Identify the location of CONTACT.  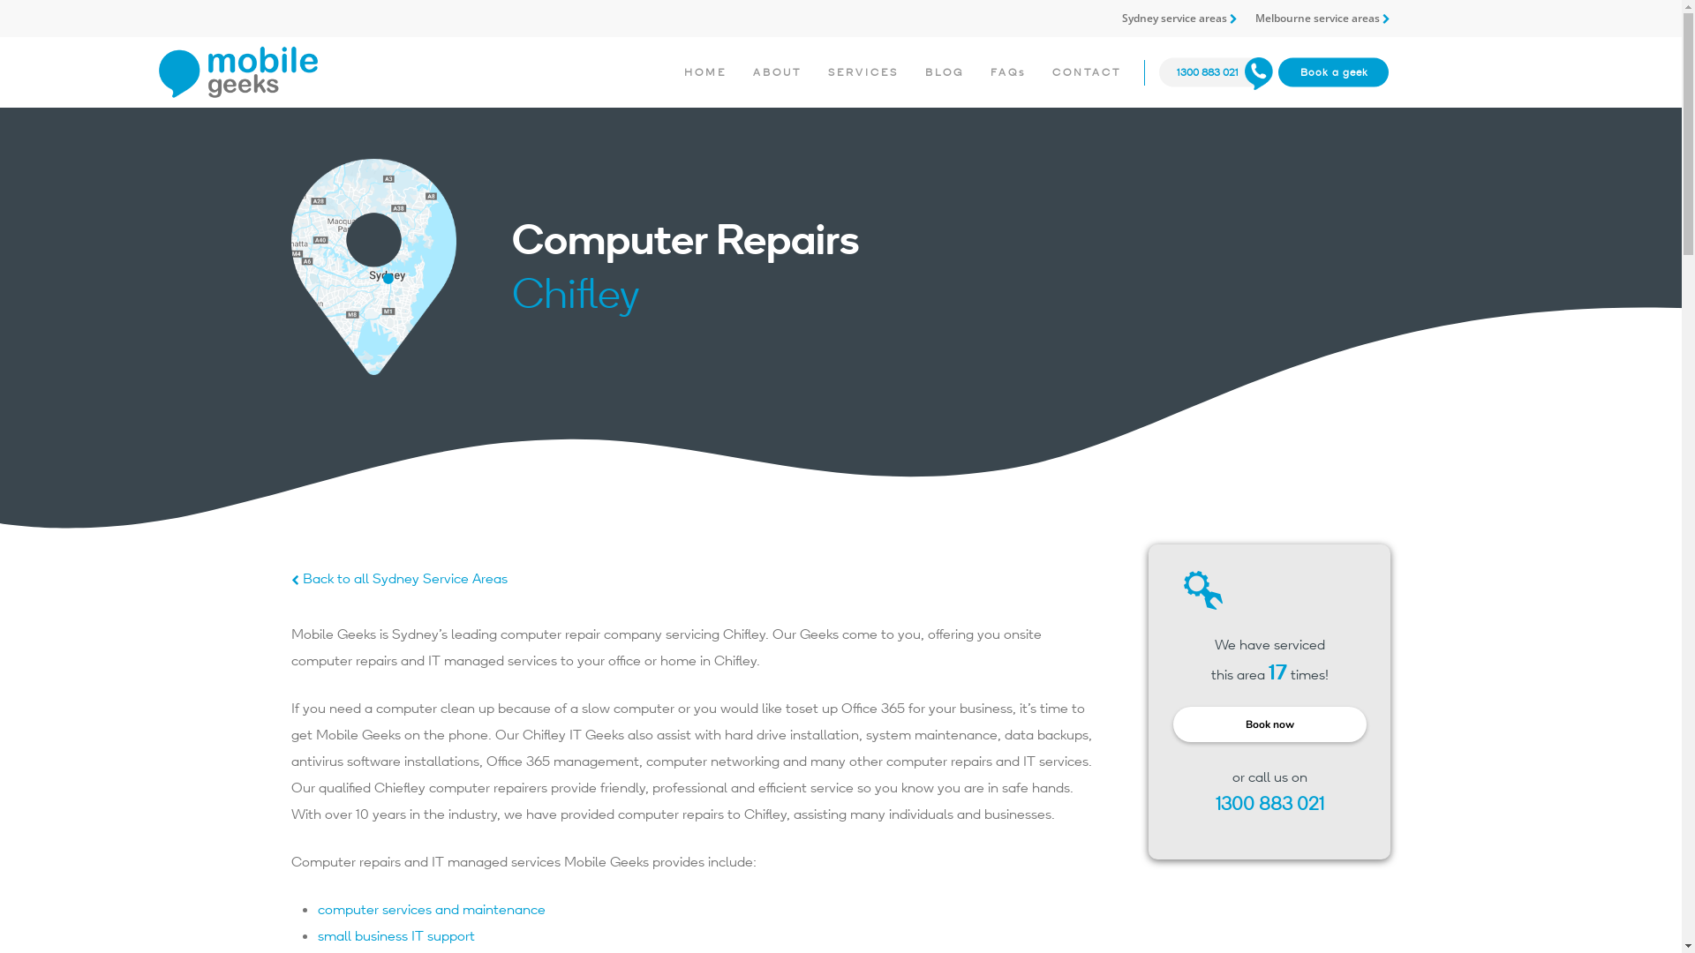
(1087, 72).